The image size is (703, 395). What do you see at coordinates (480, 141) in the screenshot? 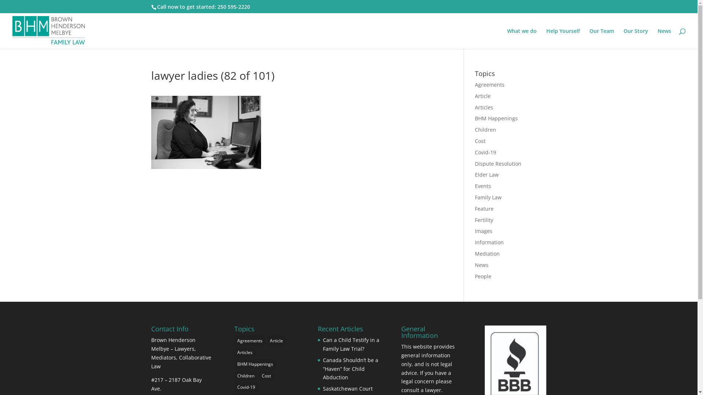
I see `Cost` at bounding box center [480, 141].